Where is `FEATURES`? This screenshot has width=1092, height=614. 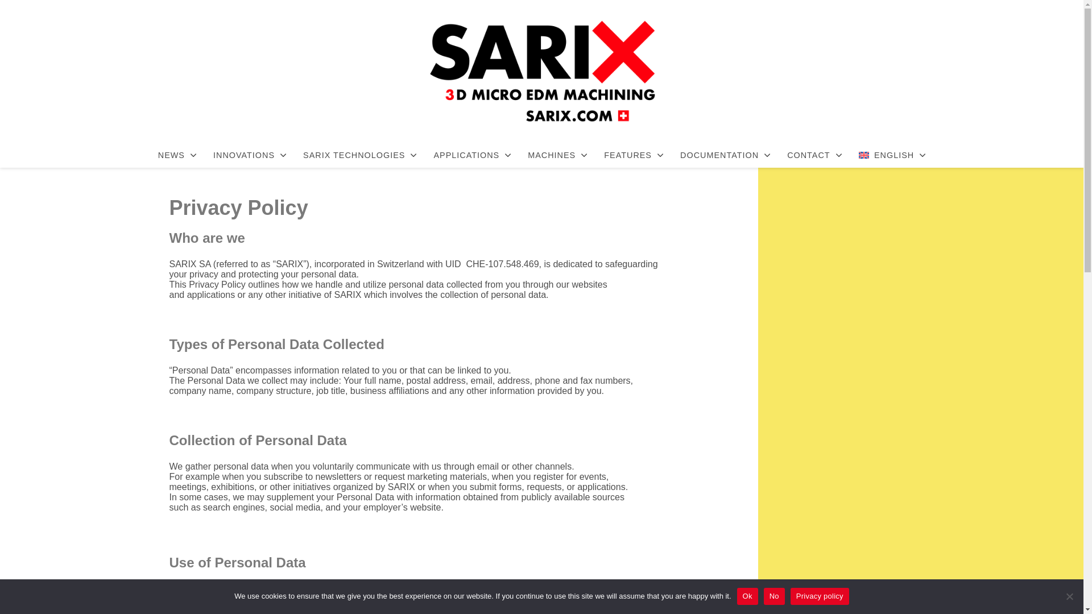
FEATURES is located at coordinates (633, 155).